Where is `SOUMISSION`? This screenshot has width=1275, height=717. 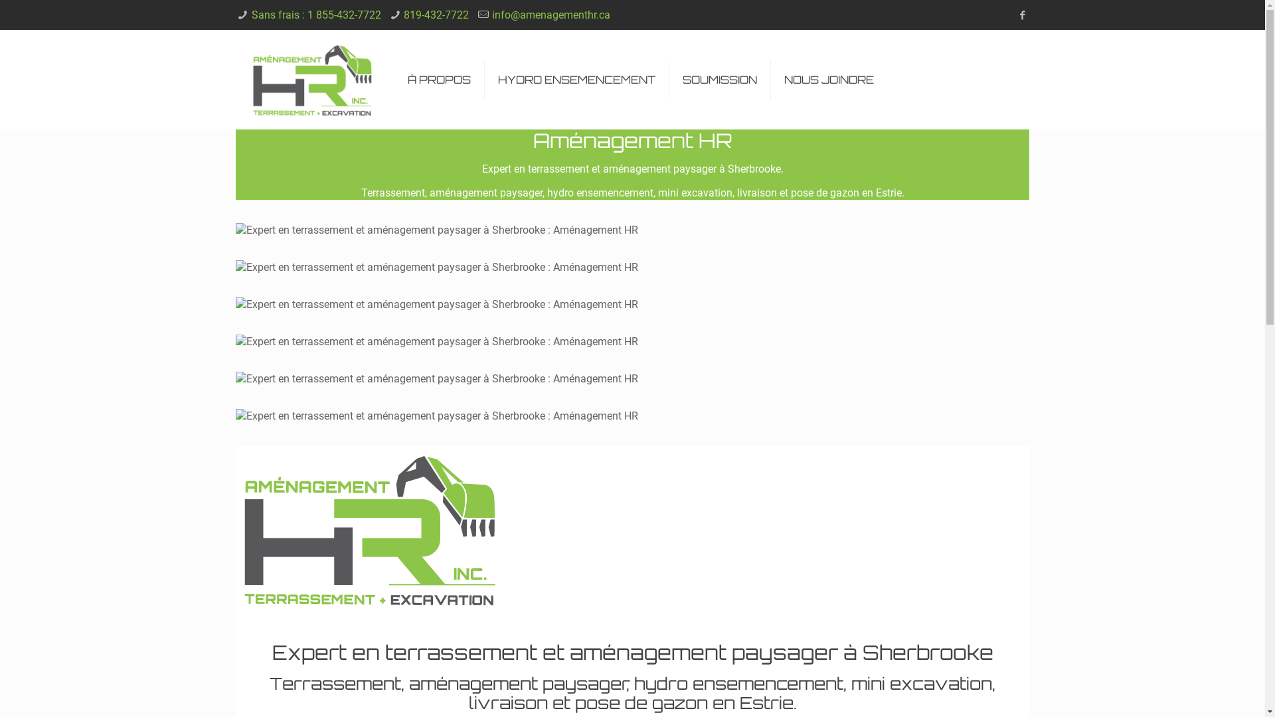 SOUMISSION is located at coordinates (720, 80).